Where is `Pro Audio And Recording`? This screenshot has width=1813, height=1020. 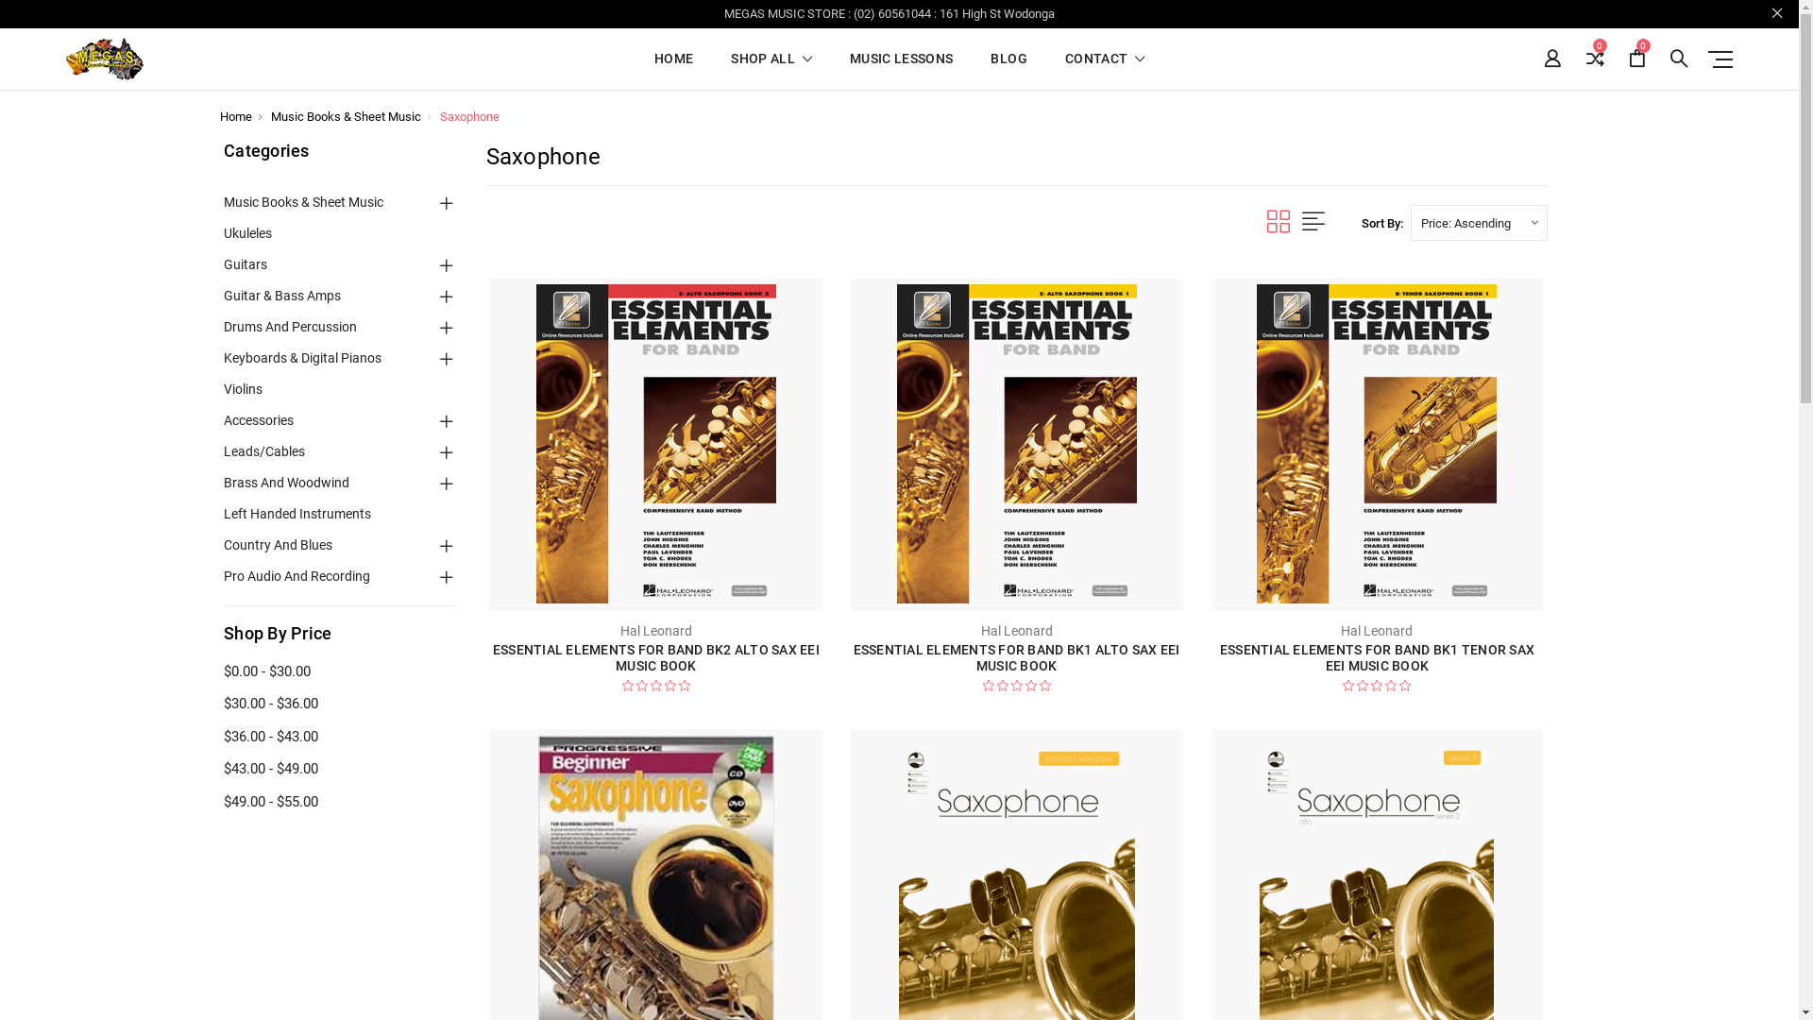 Pro Audio And Recording is located at coordinates (297, 576).